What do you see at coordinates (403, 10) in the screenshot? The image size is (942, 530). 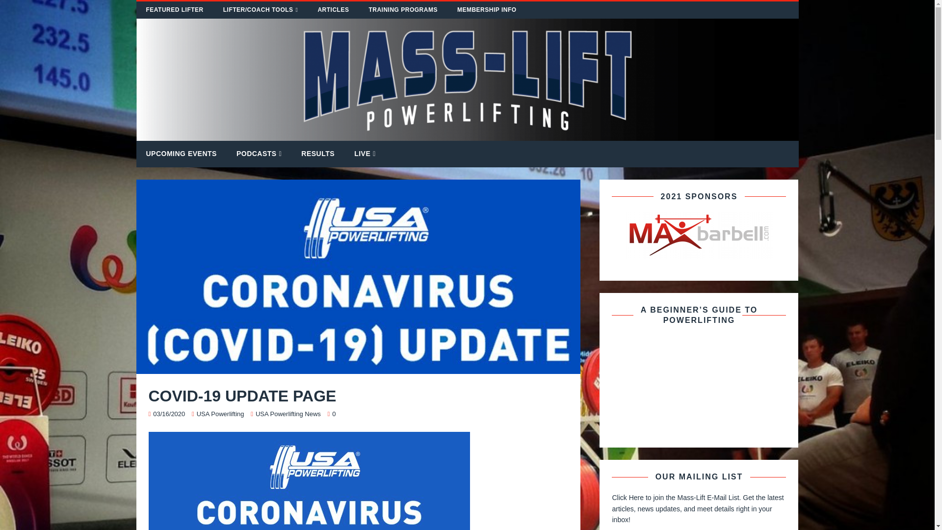 I see `TRAINING PROGRAMS` at bounding box center [403, 10].